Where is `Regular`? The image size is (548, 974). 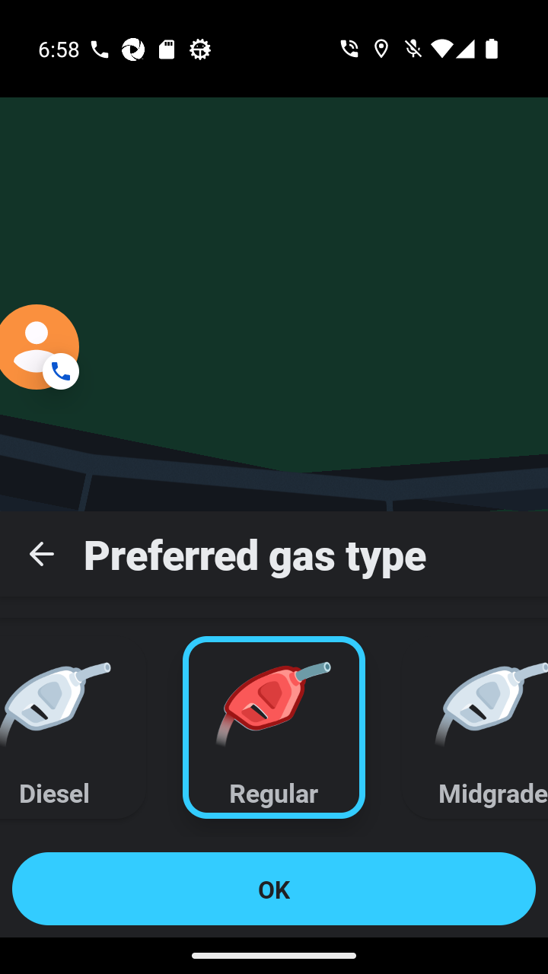 Regular is located at coordinates (274, 727).